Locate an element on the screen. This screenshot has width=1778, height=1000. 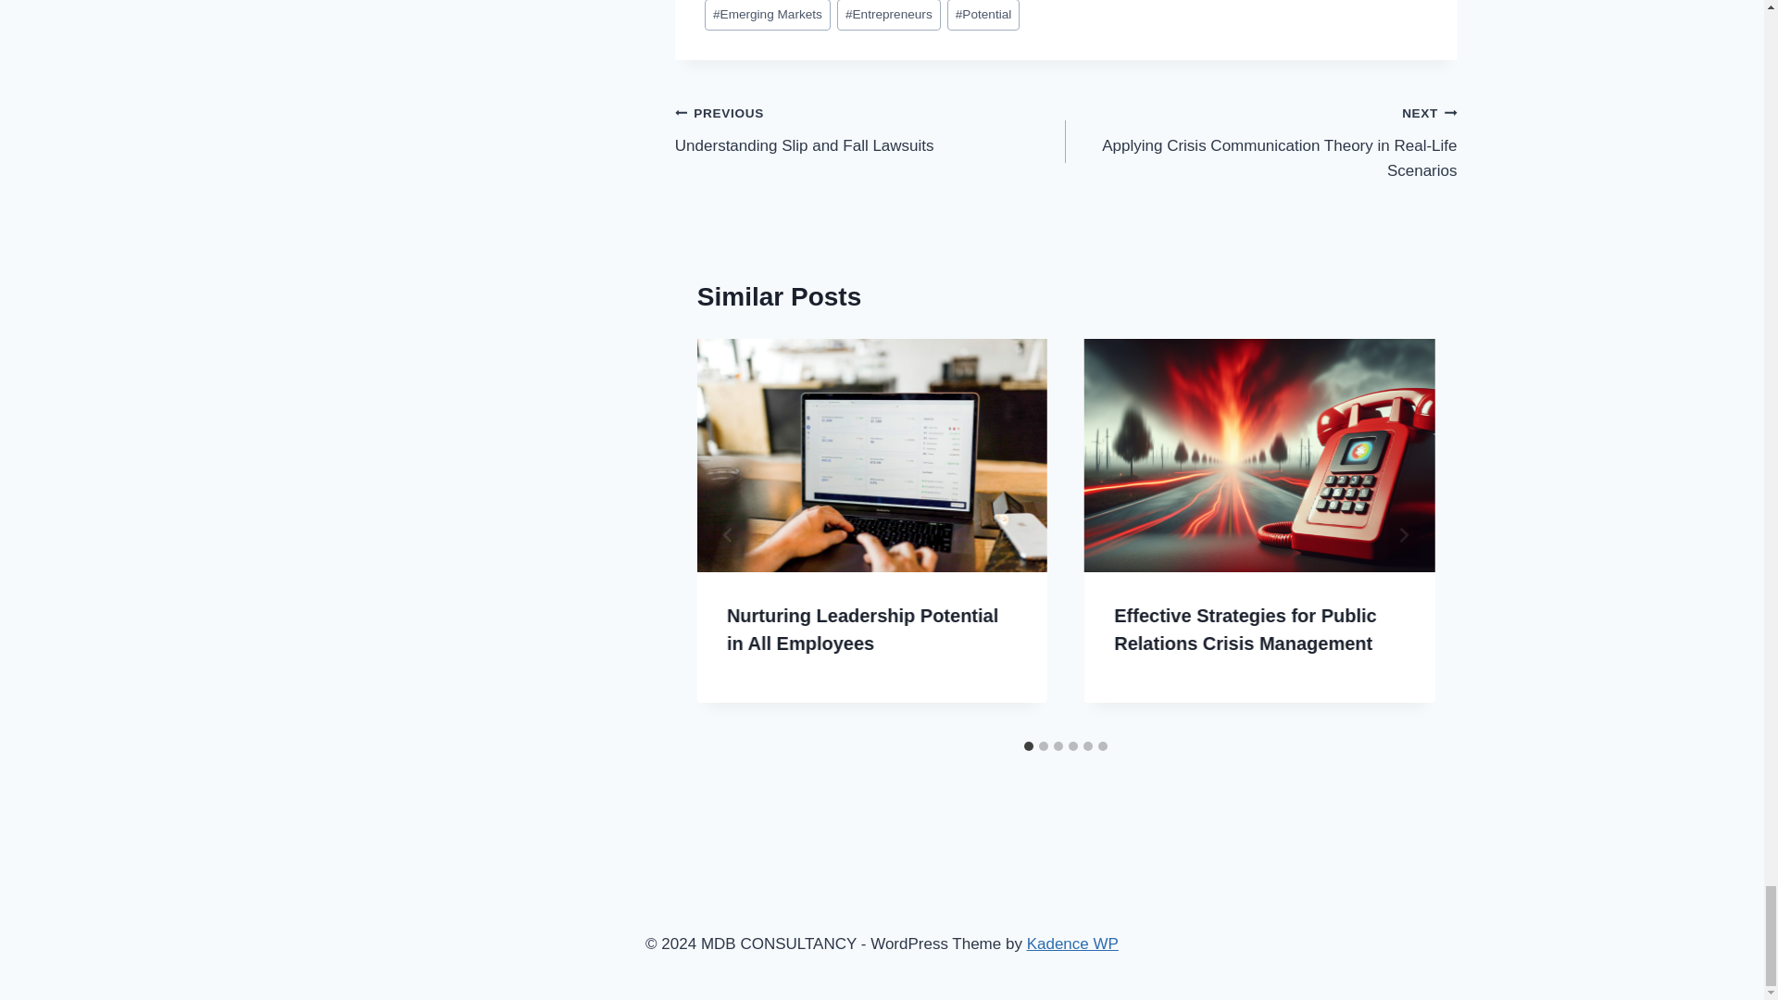
Emerging Markets is located at coordinates (767, 15).